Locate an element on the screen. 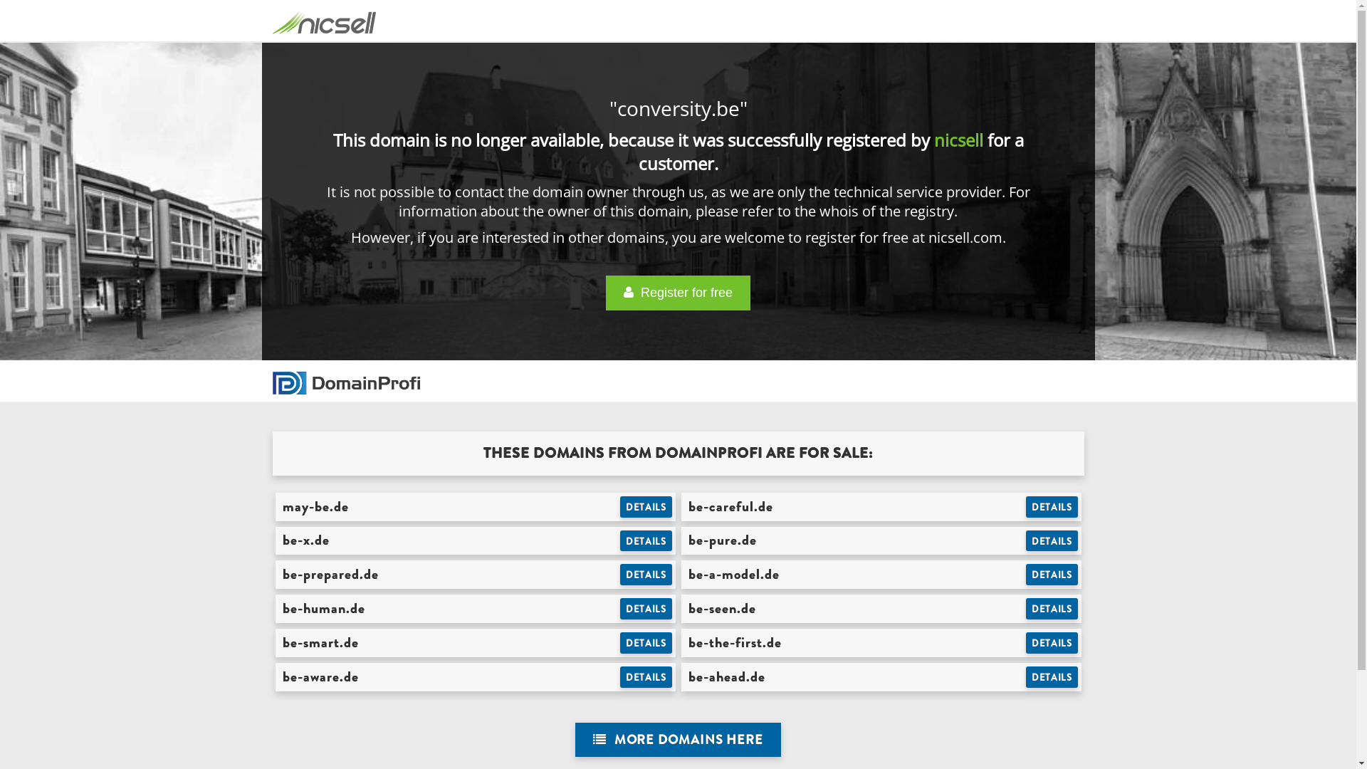  DETAILS is located at coordinates (646, 643).